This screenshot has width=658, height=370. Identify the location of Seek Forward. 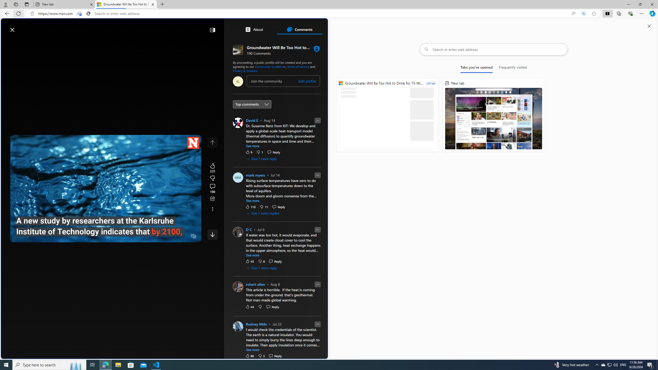
(38, 236).